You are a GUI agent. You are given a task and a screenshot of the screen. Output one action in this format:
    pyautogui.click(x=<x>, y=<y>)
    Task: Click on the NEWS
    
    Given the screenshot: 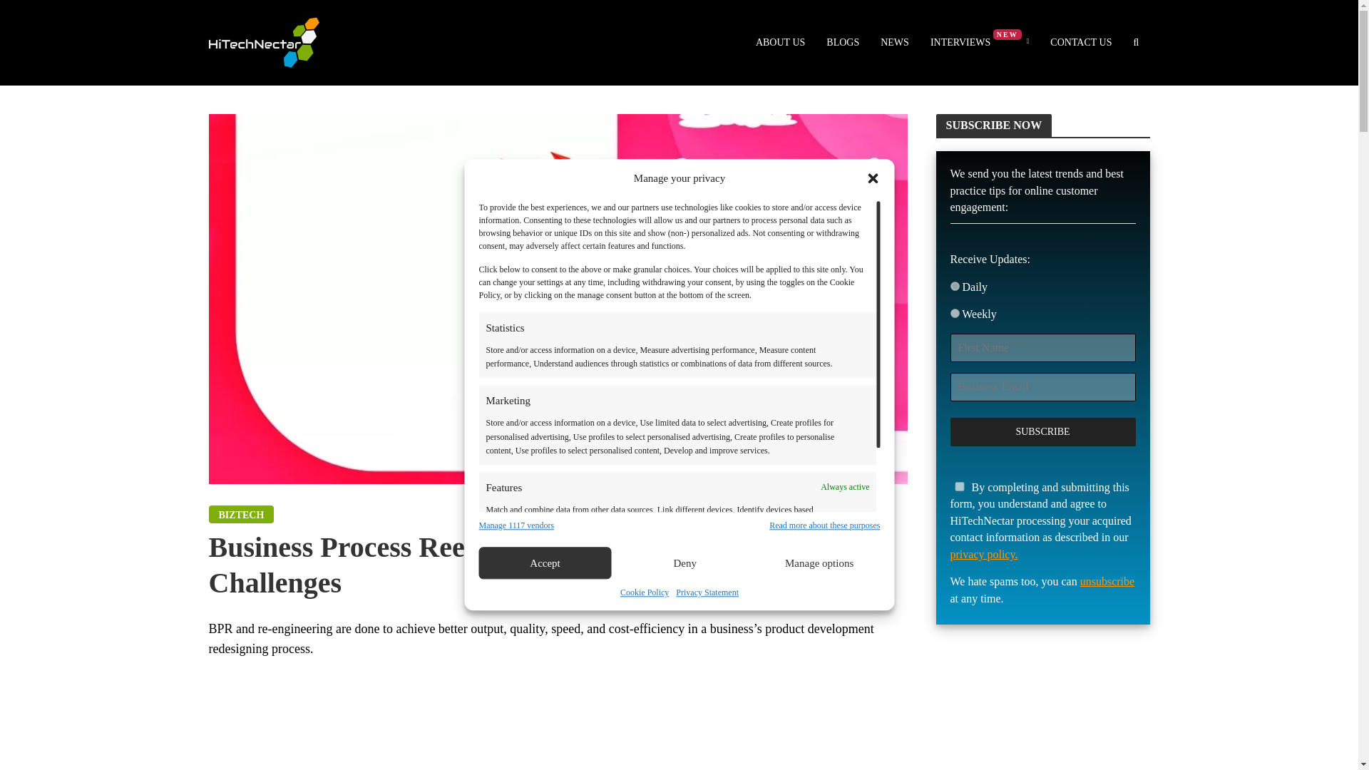 What is the action you would take?
    pyautogui.click(x=894, y=43)
    